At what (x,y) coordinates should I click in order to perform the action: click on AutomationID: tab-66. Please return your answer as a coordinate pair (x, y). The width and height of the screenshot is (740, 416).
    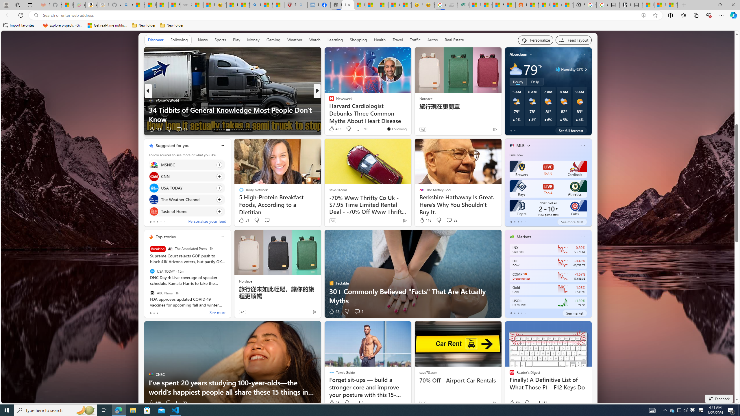
    Looking at the image, I should click on (214, 130).